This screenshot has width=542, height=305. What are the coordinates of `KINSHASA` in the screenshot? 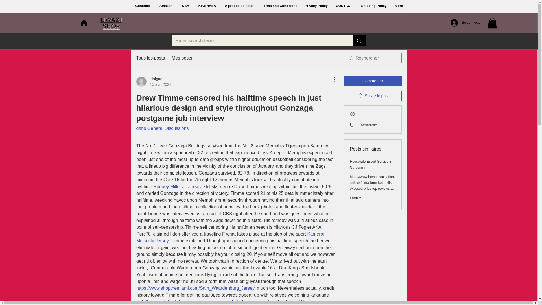 It's located at (207, 6).